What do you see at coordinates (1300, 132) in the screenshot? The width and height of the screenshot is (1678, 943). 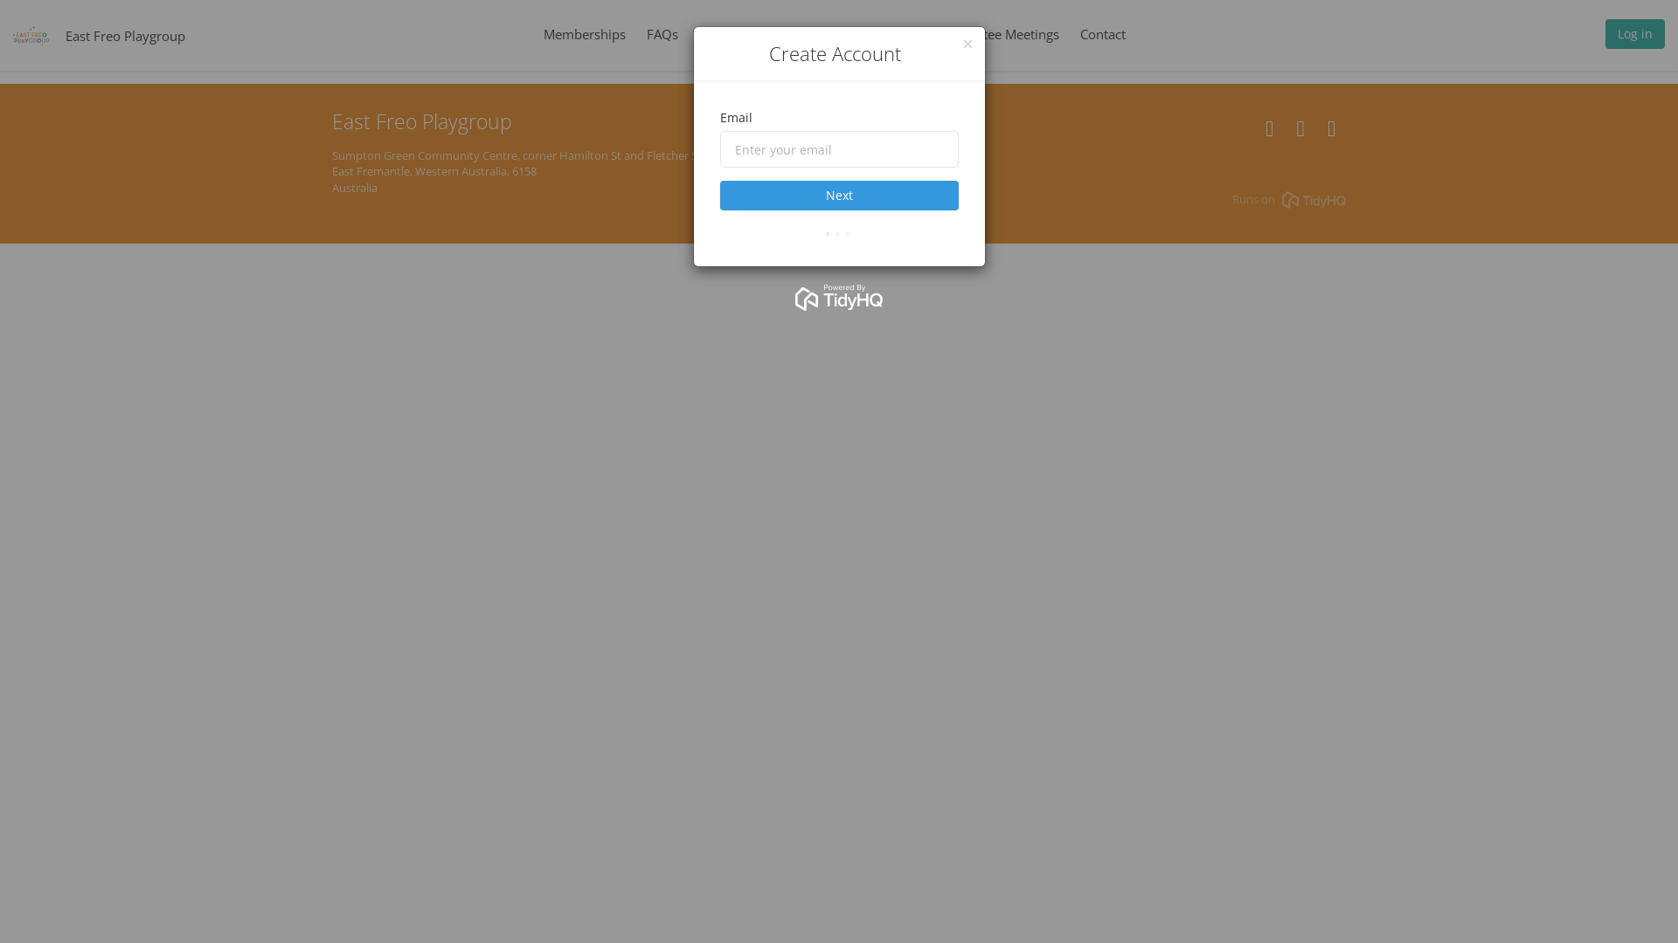 I see `eastfreoplaygroup` at bounding box center [1300, 132].